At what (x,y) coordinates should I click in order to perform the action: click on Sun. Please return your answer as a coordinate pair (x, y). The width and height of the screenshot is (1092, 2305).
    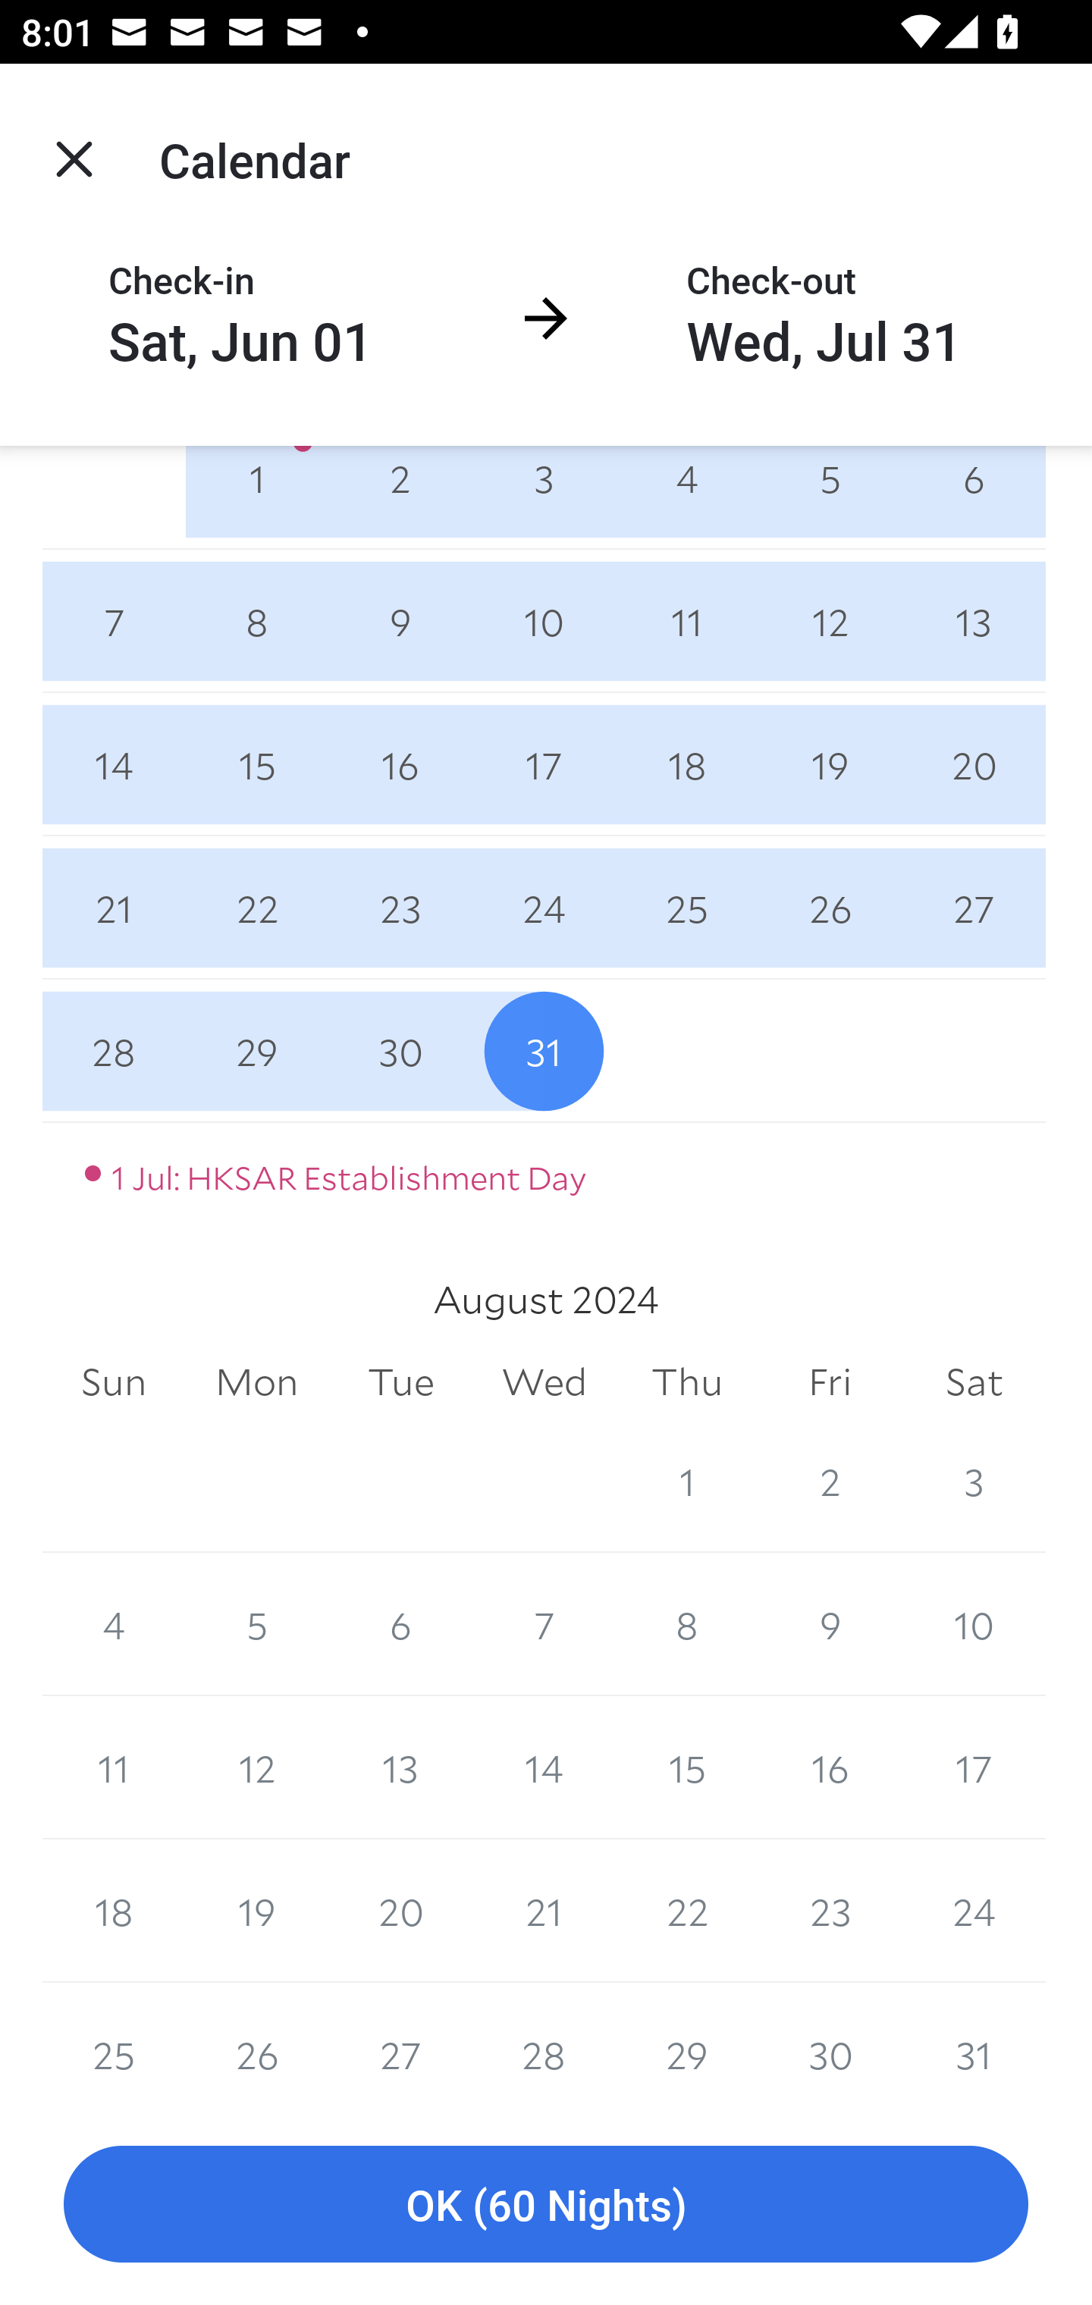
    Looking at the image, I should click on (114, 1383).